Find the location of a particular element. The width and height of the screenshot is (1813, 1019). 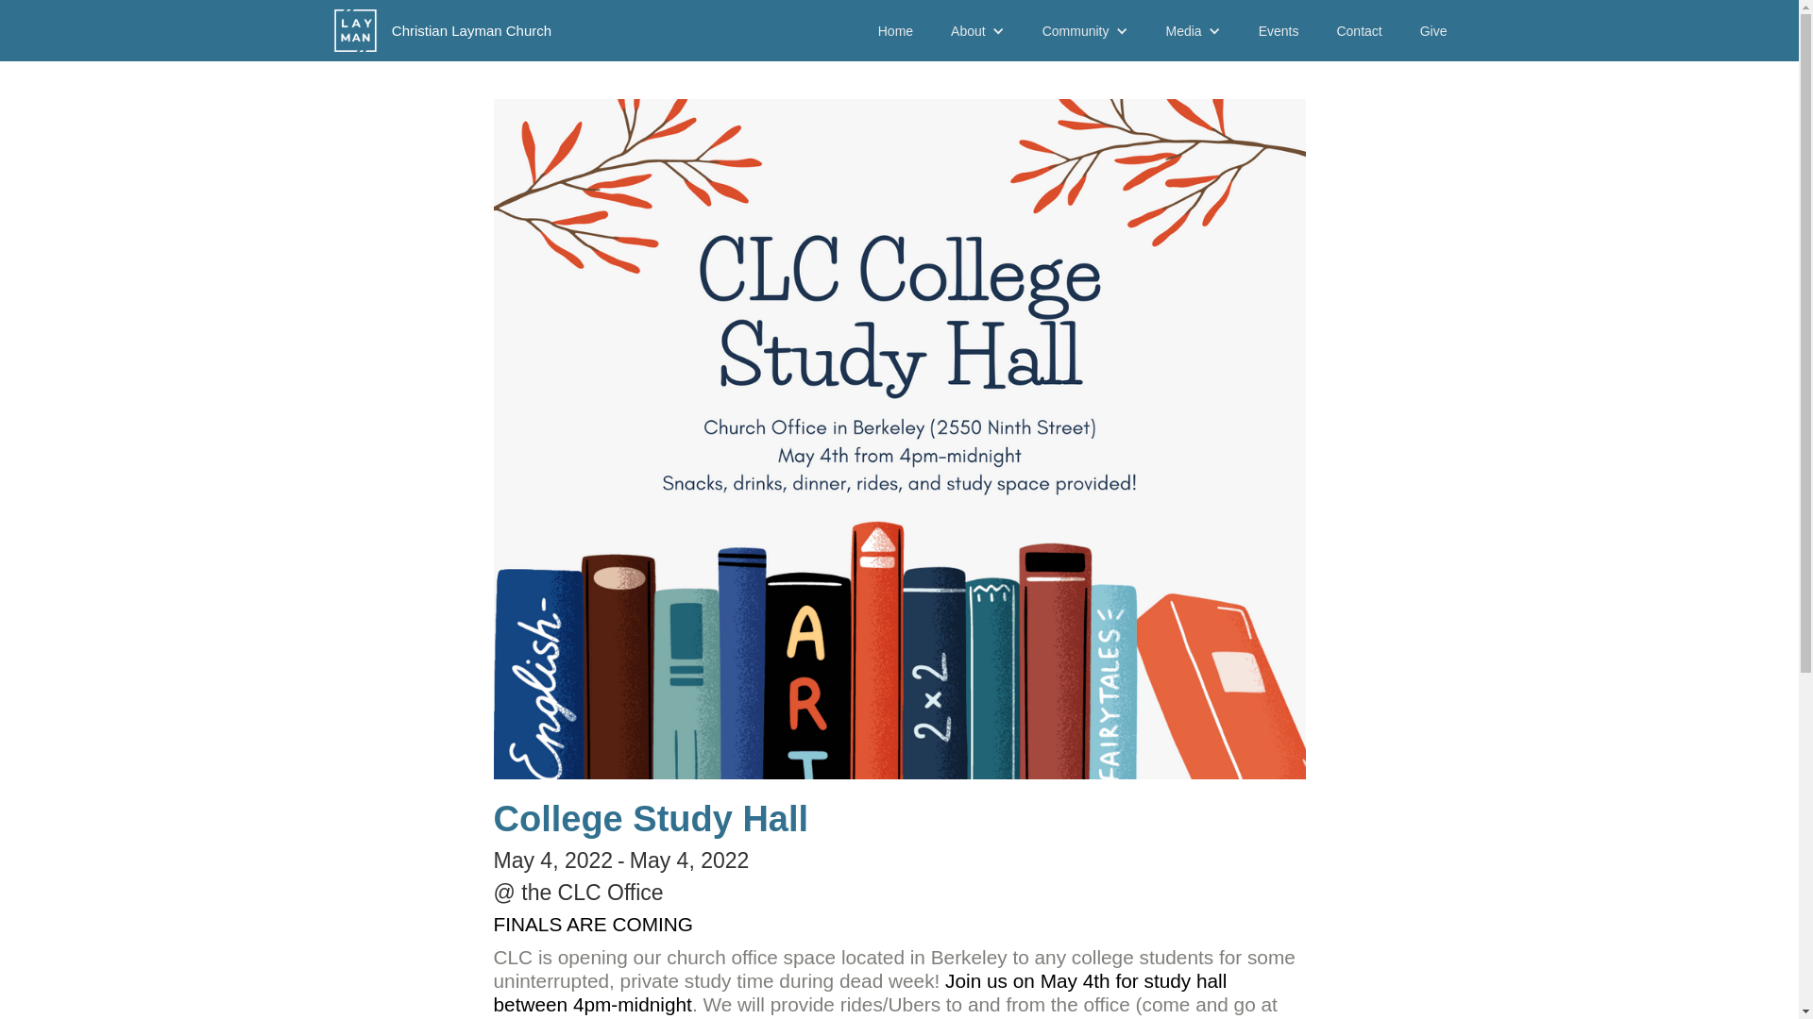

Contact is located at coordinates (1358, 30).